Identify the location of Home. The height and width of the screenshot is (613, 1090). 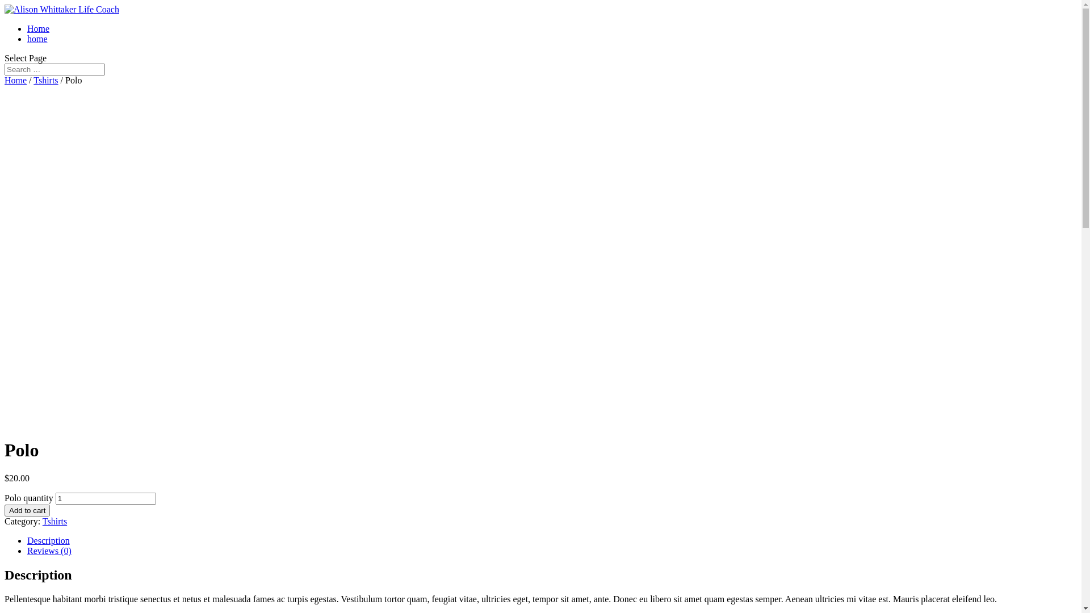
(39, 28).